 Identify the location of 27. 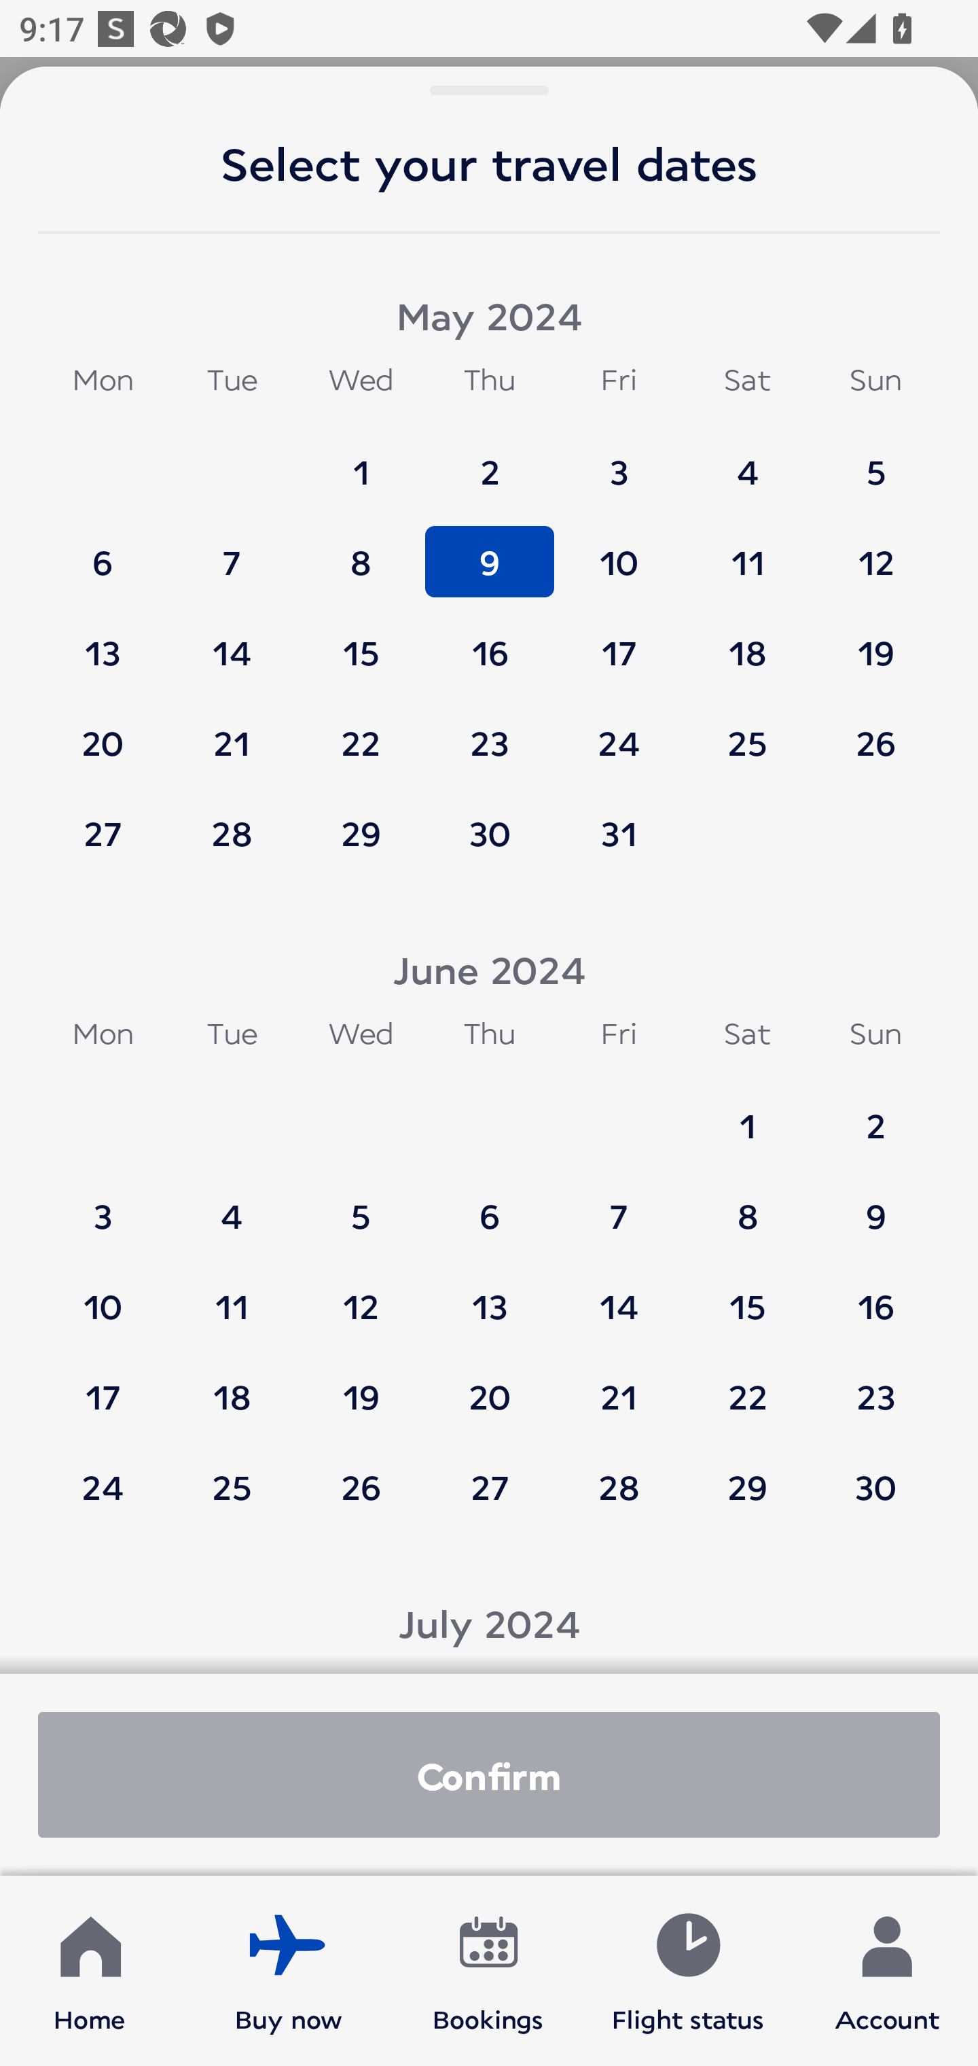
(490, 1486).